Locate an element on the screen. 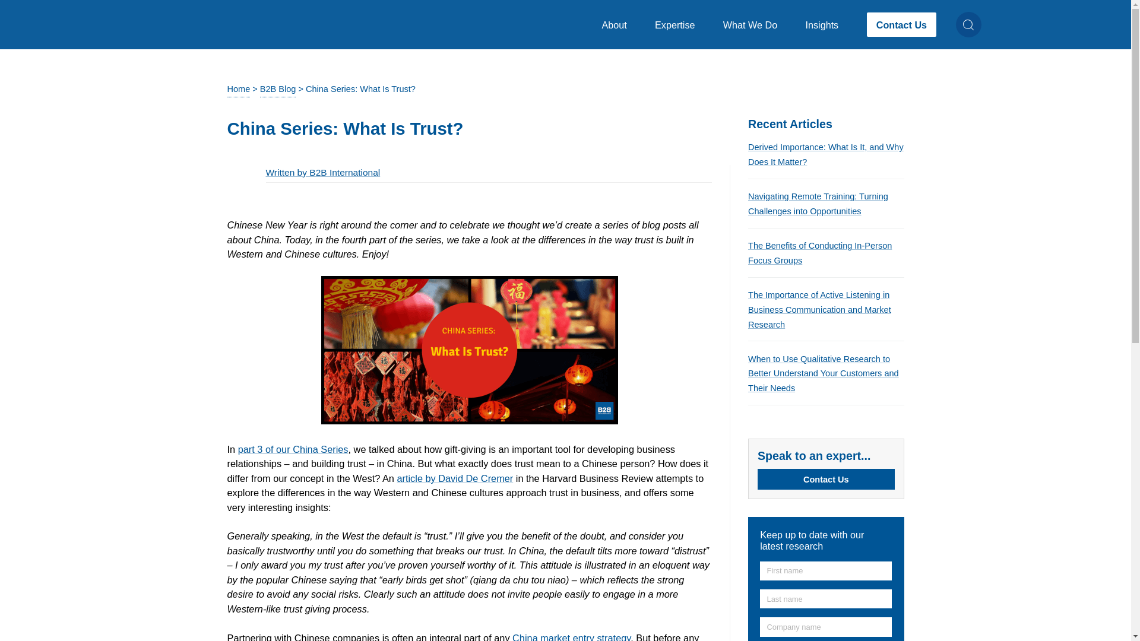 The height and width of the screenshot is (641, 1140). Contact Us is located at coordinates (901, 24).